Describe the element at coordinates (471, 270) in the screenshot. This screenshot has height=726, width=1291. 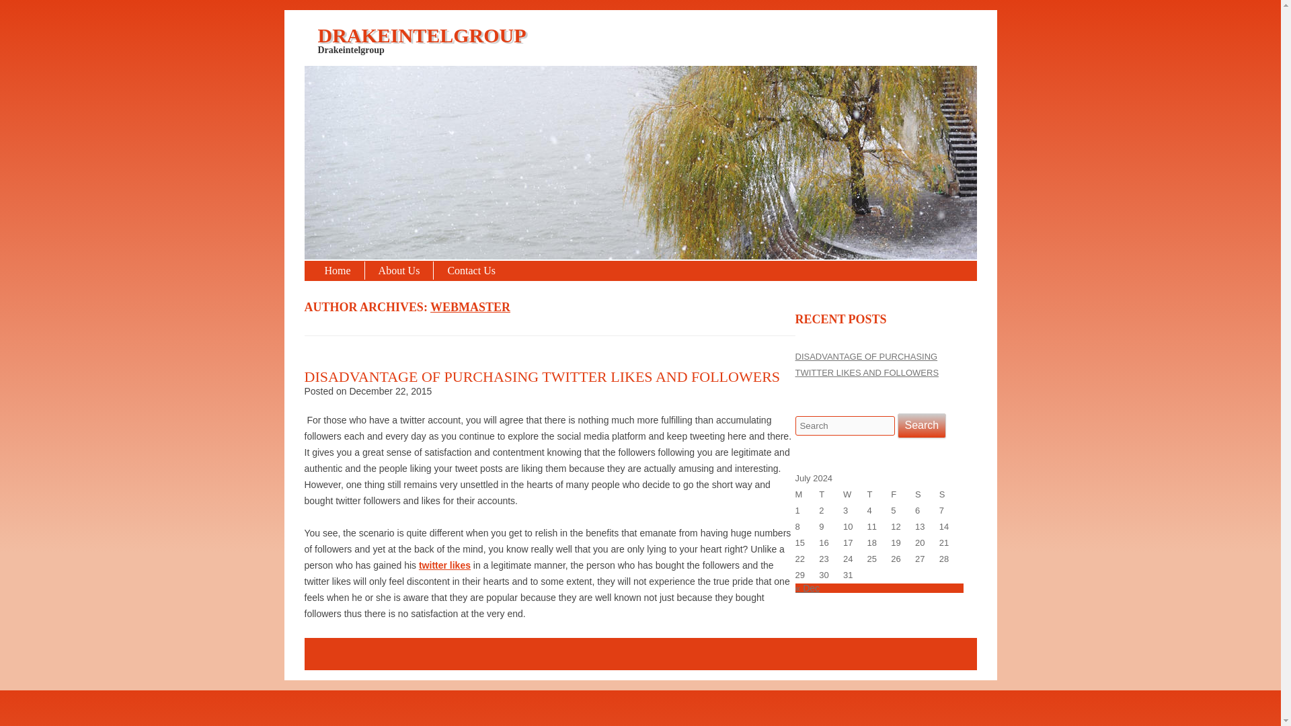
I see `Contact Us` at that location.